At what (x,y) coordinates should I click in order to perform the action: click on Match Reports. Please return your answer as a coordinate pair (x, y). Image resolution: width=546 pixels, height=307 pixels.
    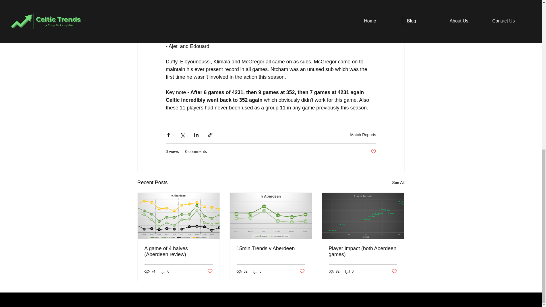
    Looking at the image, I should click on (363, 134).